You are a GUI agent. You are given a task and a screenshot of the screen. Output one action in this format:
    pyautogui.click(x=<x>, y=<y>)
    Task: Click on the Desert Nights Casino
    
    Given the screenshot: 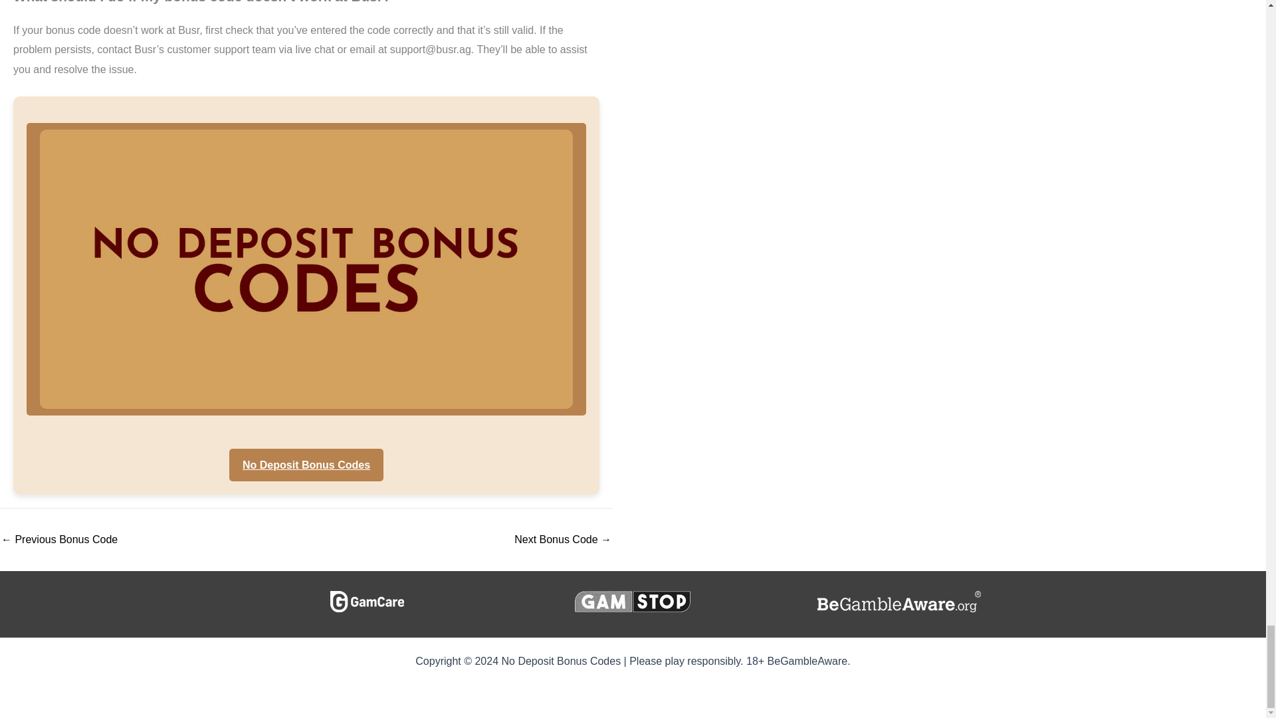 What is the action you would take?
    pyautogui.click(x=562, y=539)
    